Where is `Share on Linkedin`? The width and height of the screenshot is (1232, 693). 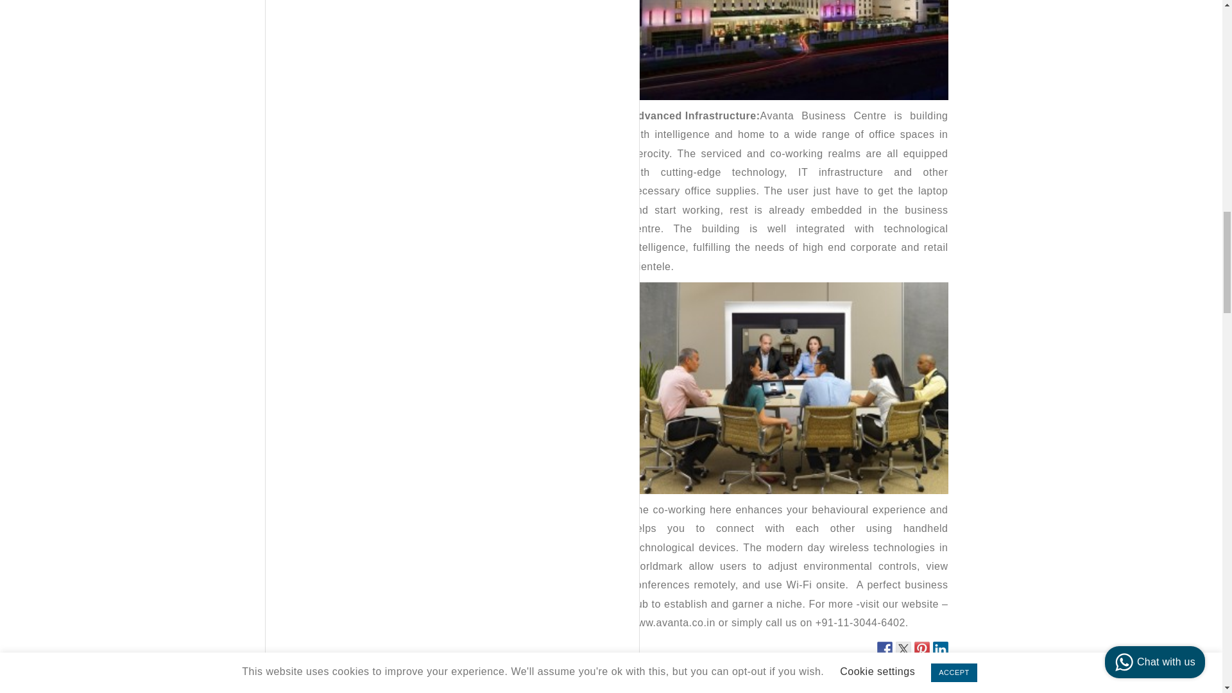
Share on Linkedin is located at coordinates (941, 649).